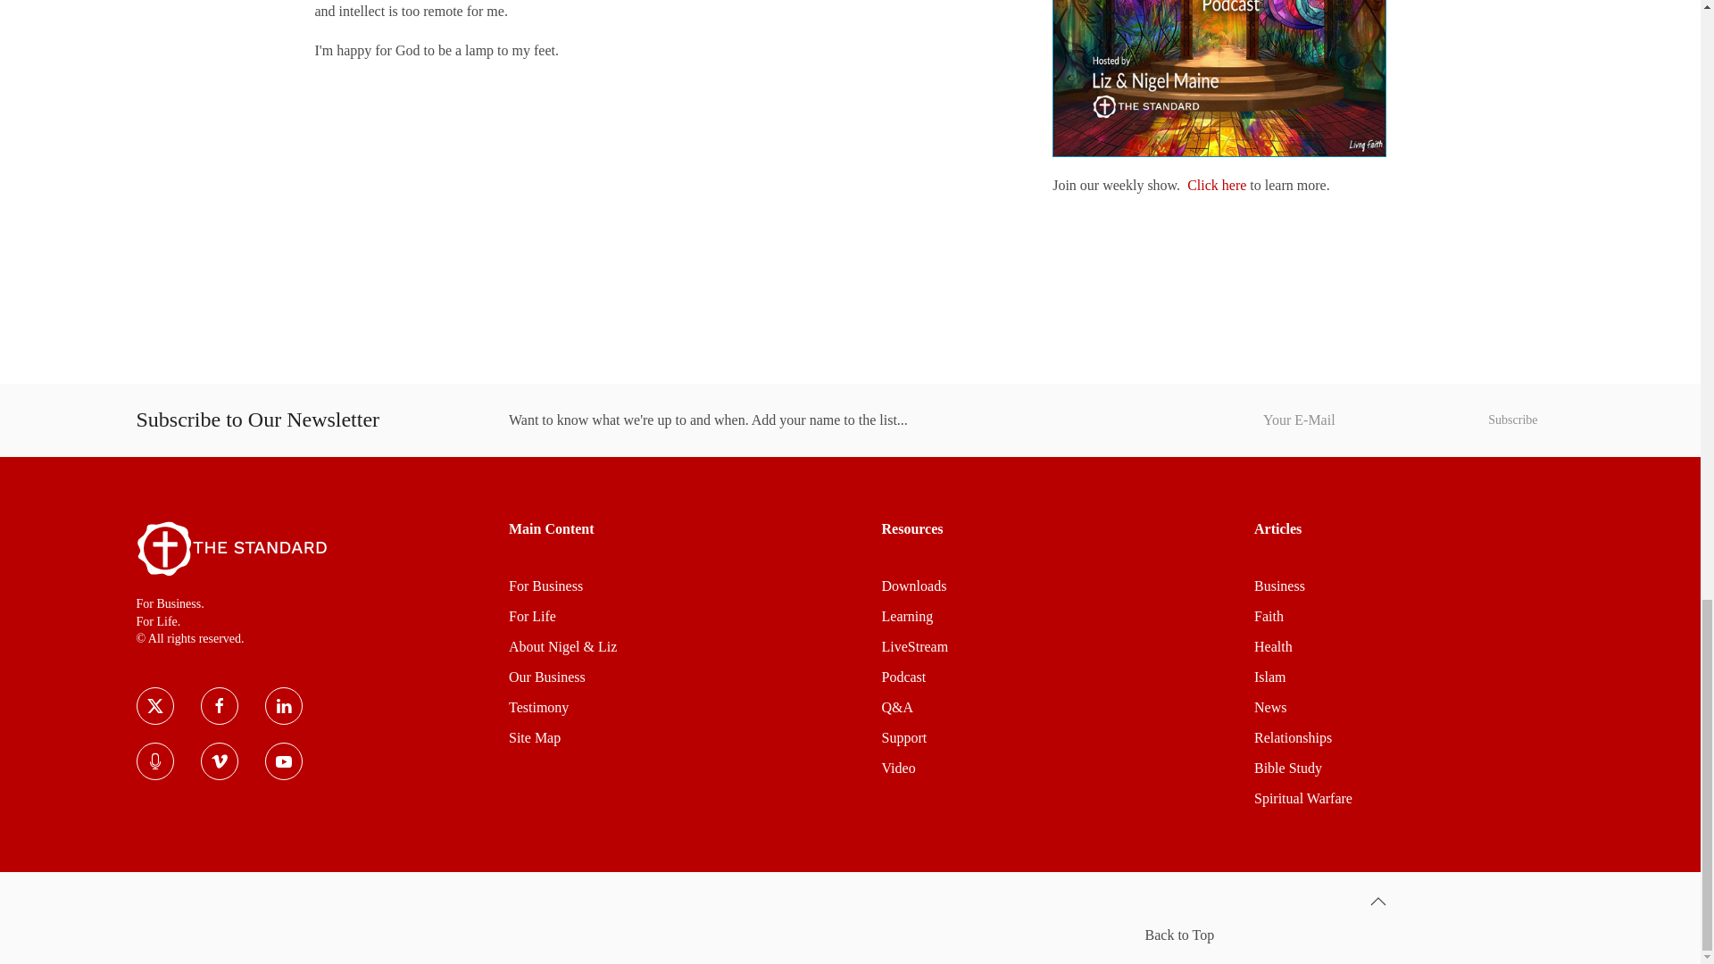 The height and width of the screenshot is (964, 1714). Describe the element at coordinates (219, 706) in the screenshot. I see `Link to The Standard on Facebook` at that location.